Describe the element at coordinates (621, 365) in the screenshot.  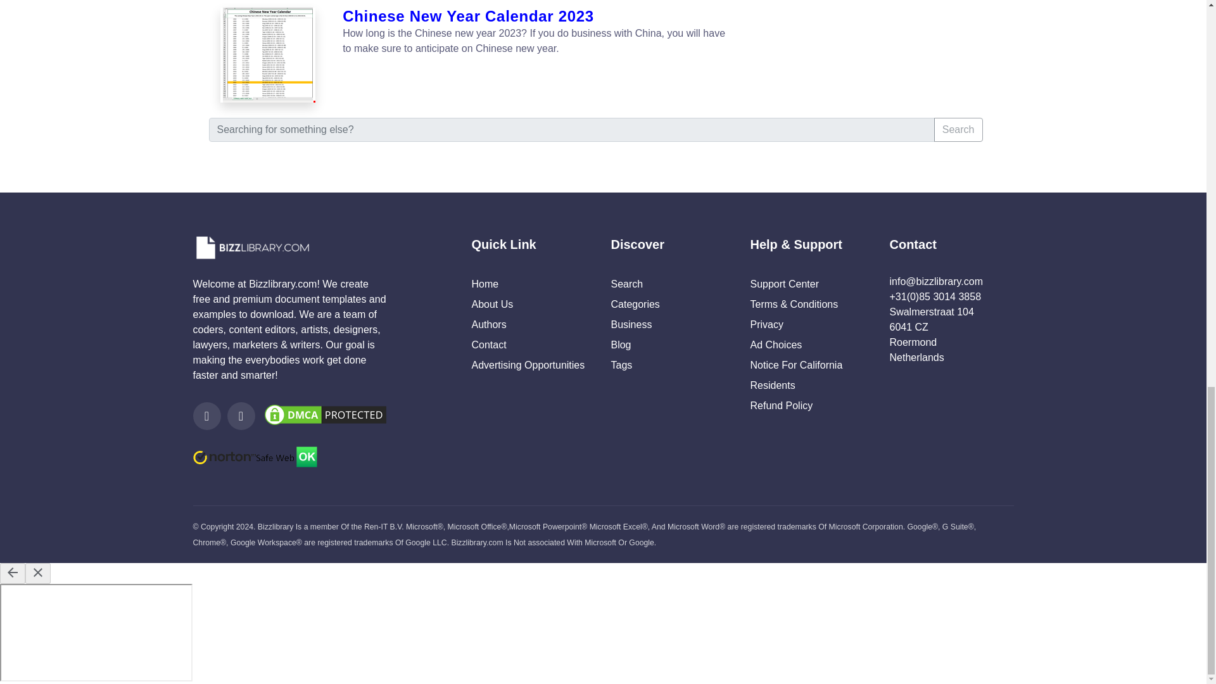
I see `Tags` at that location.